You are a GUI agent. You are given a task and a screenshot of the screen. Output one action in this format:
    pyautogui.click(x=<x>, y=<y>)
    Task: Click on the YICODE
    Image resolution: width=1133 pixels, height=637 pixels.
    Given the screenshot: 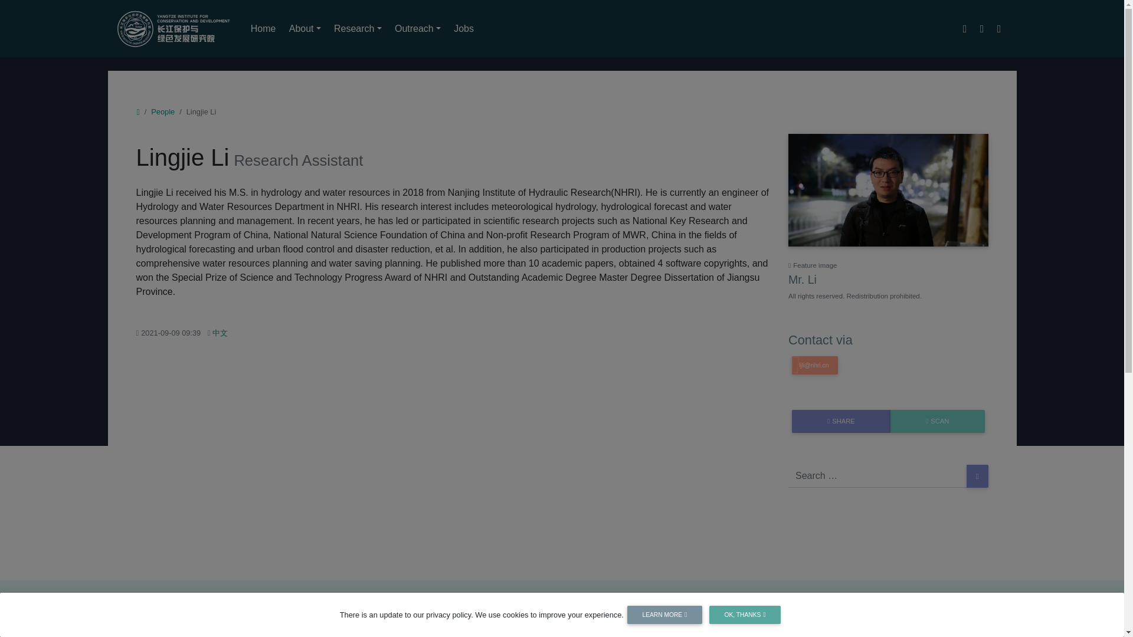 What is the action you would take?
    pyautogui.click(x=173, y=28)
    